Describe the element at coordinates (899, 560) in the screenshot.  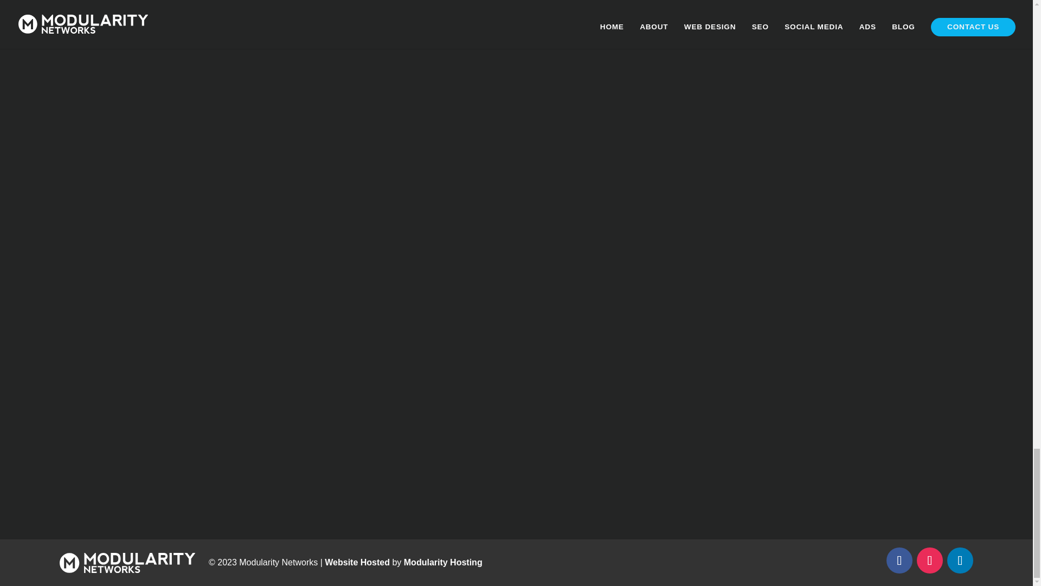
I see `Follow on Facebook` at that location.